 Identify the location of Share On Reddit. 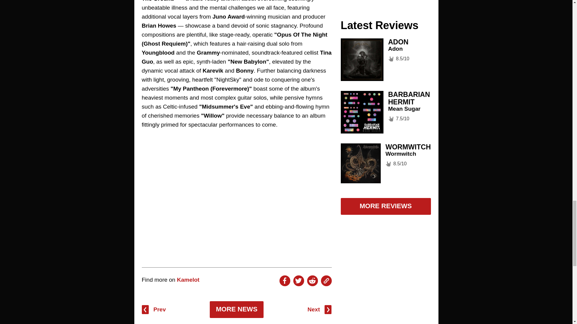
(312, 281).